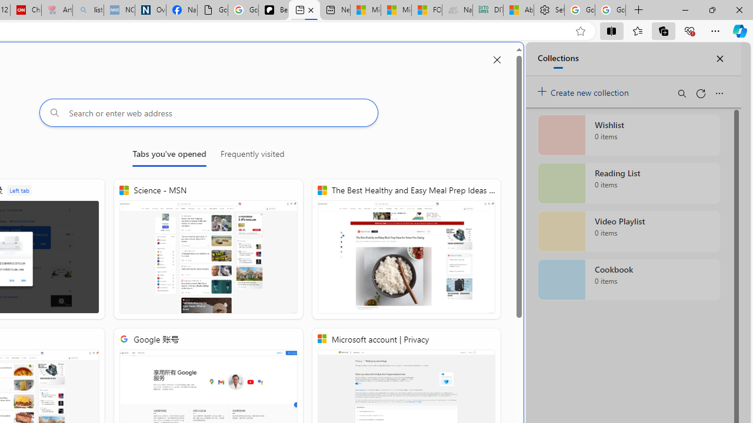 The image size is (753, 423). Describe the element at coordinates (212, 11) in the screenshot. I see `Google Analytics Opt-out Browser Add-on Download Page` at that location.